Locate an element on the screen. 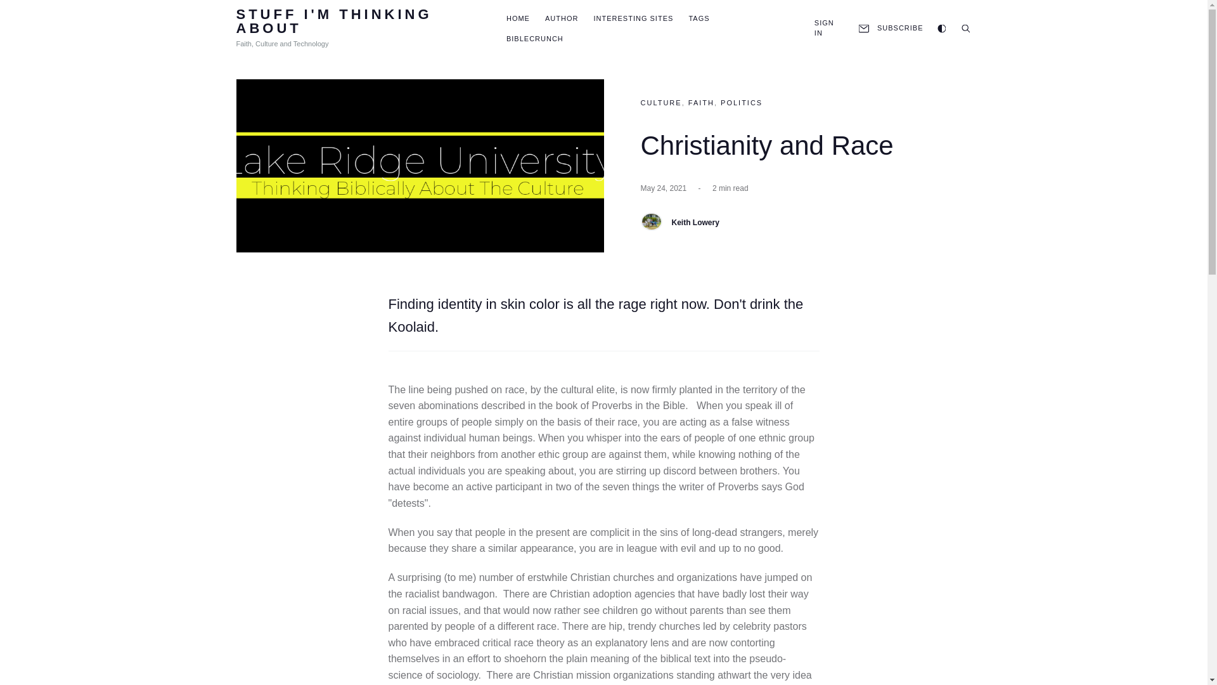 The height and width of the screenshot is (685, 1217). BIBLECRUNCH is located at coordinates (534, 38).